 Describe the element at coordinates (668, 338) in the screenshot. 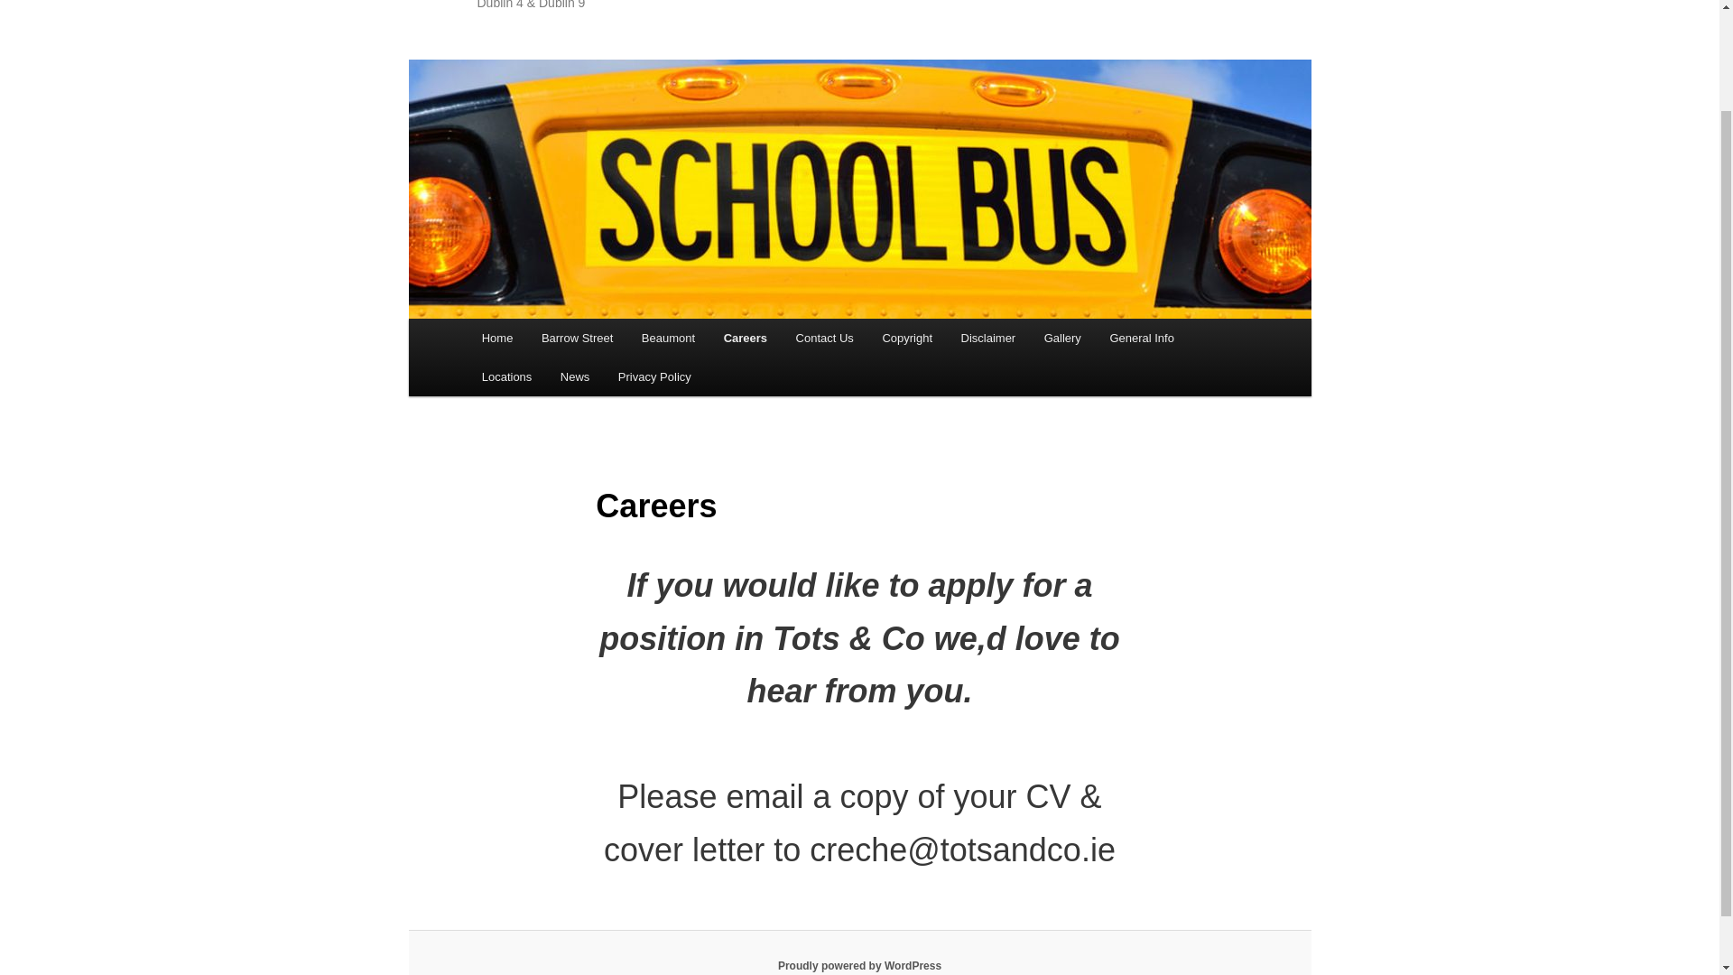

I see `Beaumont` at that location.